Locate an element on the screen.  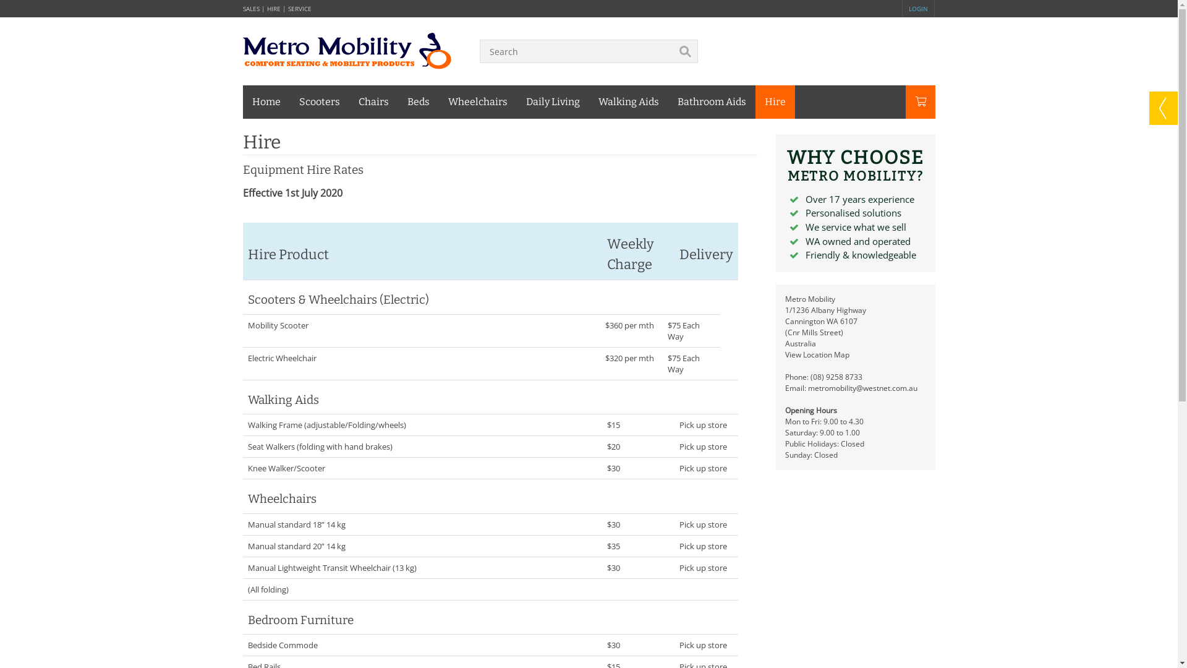
Walking Aids is located at coordinates (628, 102).